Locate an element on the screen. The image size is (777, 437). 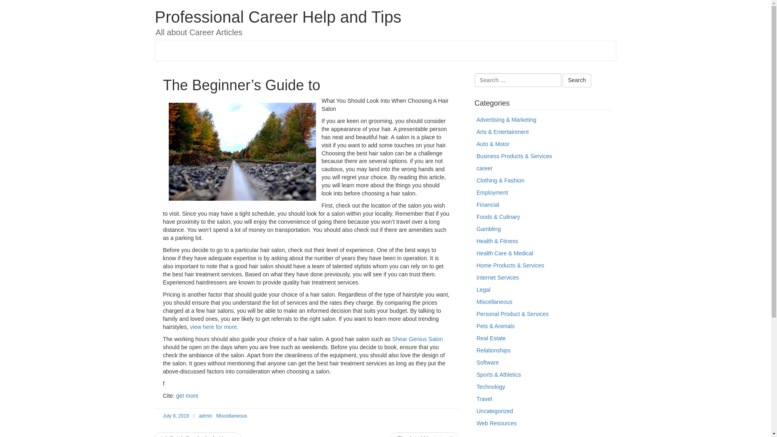
Internet Services is located at coordinates (498, 278).